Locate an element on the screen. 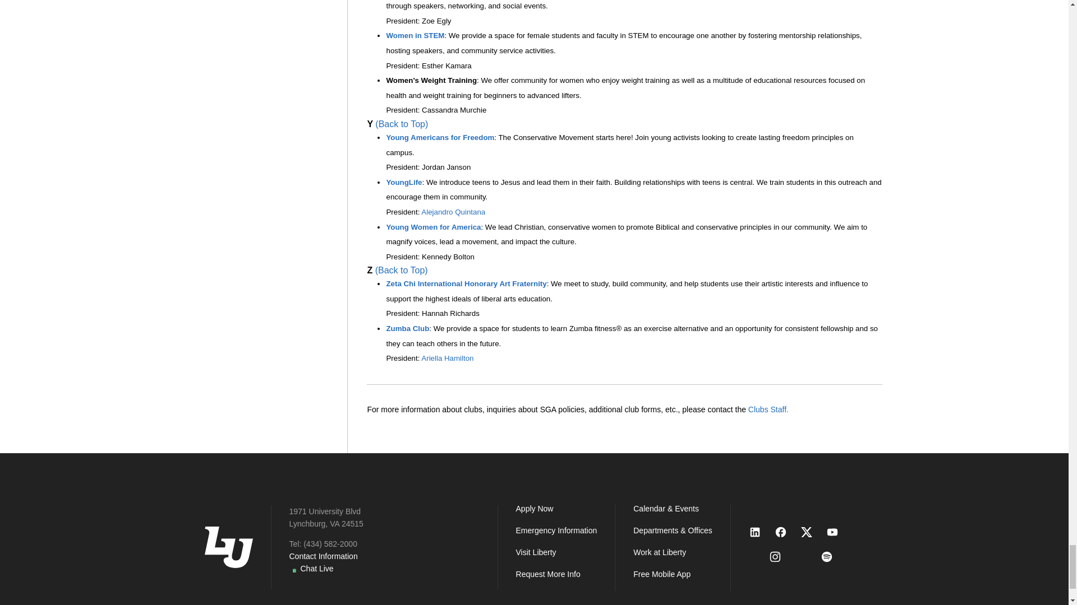 The image size is (1077, 605). Instagram White is located at coordinates (781, 557).